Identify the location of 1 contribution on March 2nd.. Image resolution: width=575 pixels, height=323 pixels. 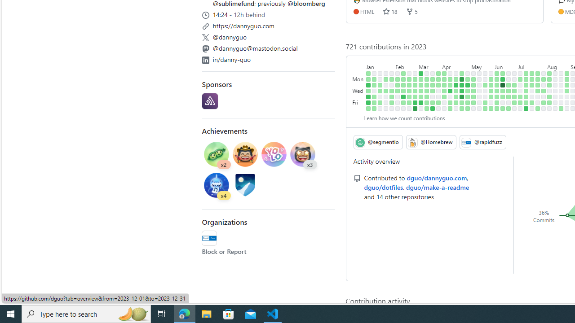
(415, 97).